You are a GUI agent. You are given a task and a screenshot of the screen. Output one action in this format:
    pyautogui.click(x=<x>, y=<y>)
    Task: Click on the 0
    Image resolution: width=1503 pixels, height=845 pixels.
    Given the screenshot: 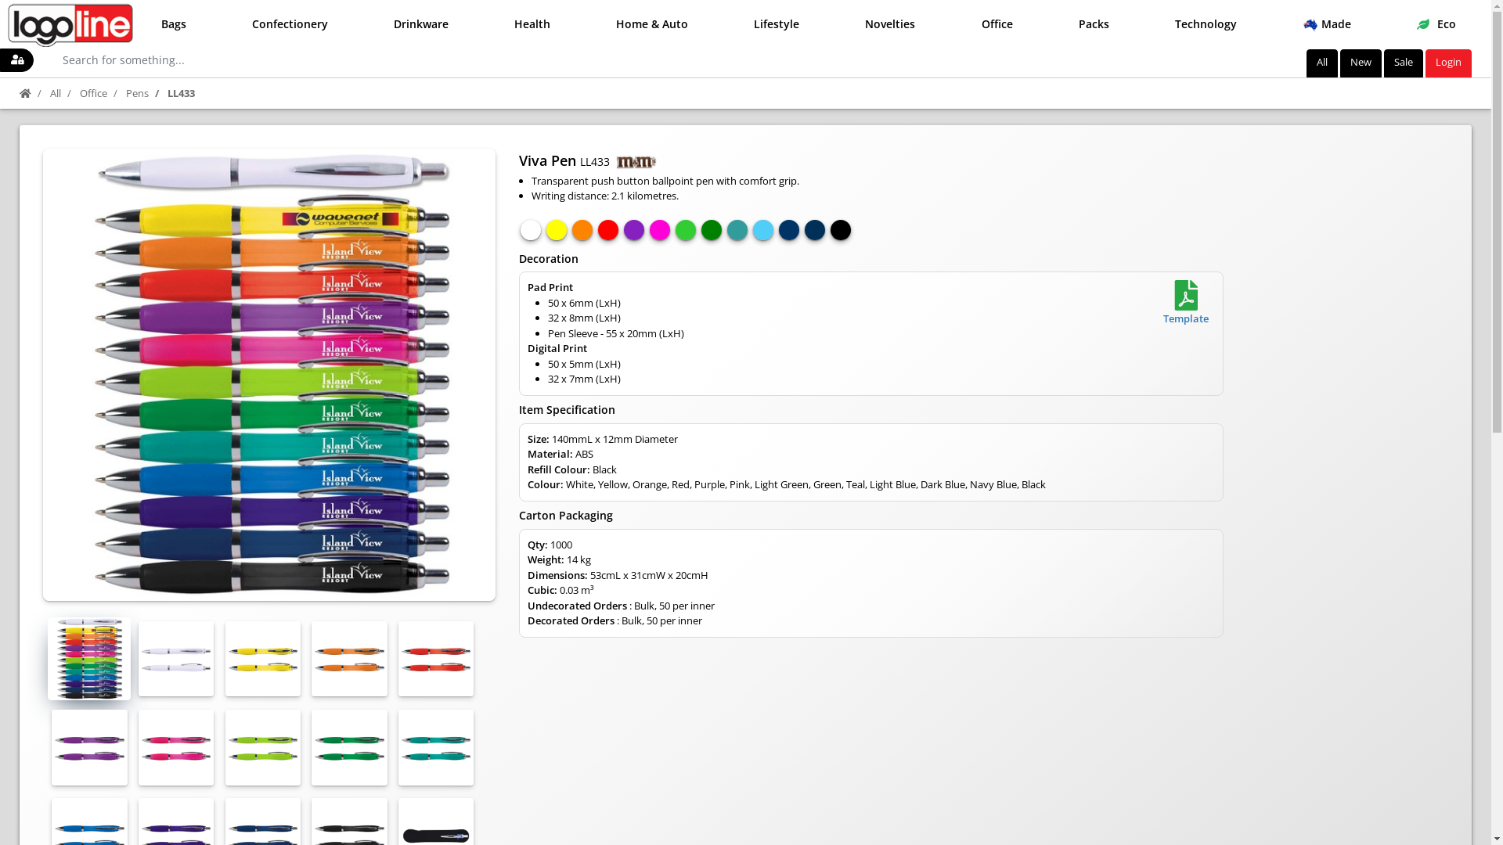 What is the action you would take?
    pyautogui.click(x=176, y=747)
    